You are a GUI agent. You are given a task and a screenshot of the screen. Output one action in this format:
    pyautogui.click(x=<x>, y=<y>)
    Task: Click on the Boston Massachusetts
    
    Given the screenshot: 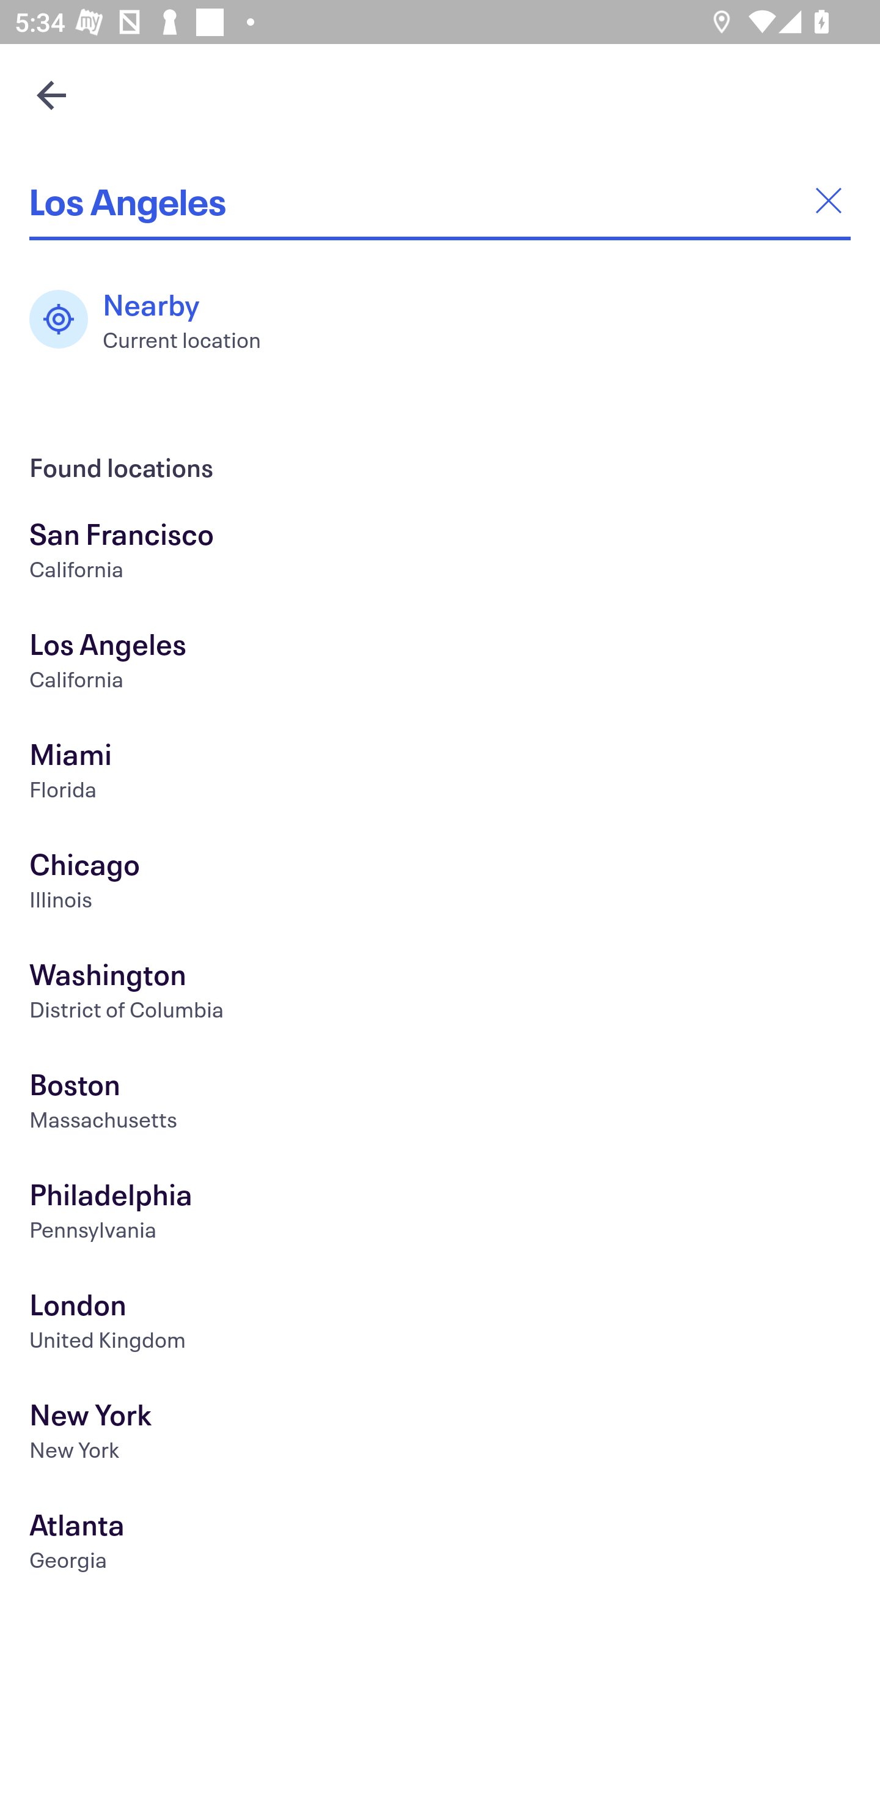 What is the action you would take?
    pyautogui.click(x=440, y=1104)
    